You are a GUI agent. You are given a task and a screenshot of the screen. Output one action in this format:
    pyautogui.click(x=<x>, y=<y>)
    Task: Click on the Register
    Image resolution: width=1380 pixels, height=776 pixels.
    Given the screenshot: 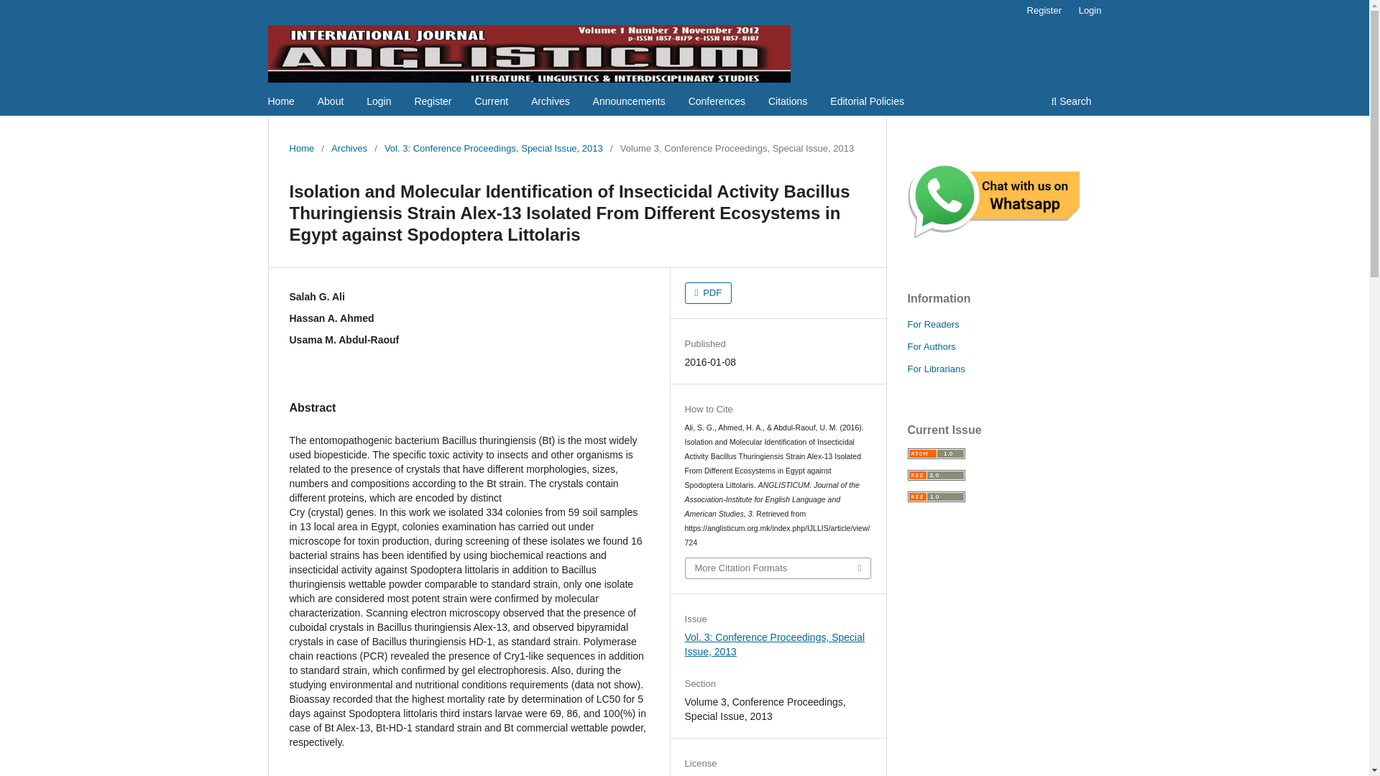 What is the action you would take?
    pyautogui.click(x=433, y=103)
    